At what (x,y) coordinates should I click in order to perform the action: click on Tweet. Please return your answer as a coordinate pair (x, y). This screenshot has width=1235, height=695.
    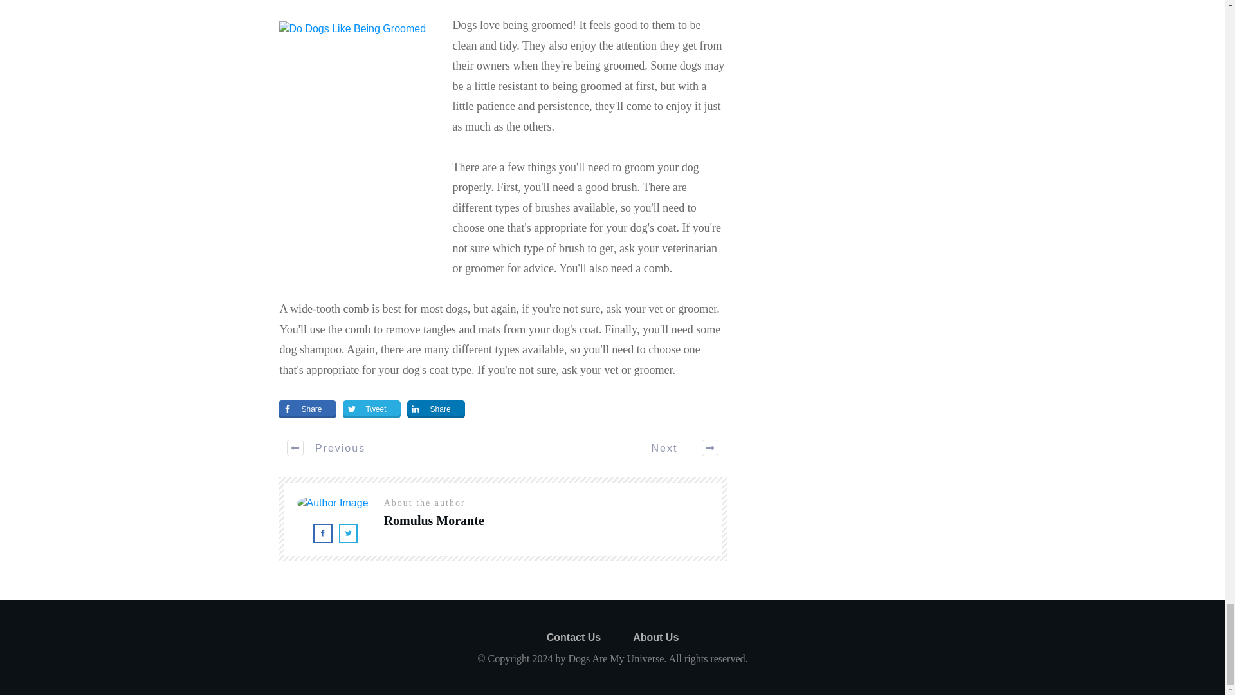
    Looking at the image, I should click on (372, 409).